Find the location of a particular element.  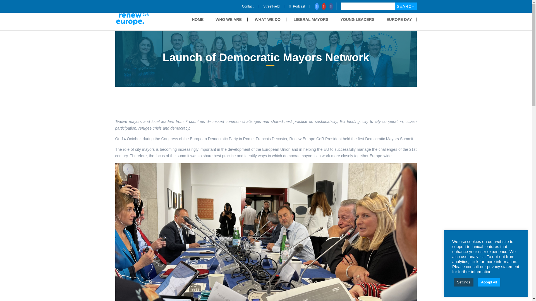

EUROPE DAY is located at coordinates (401, 19).